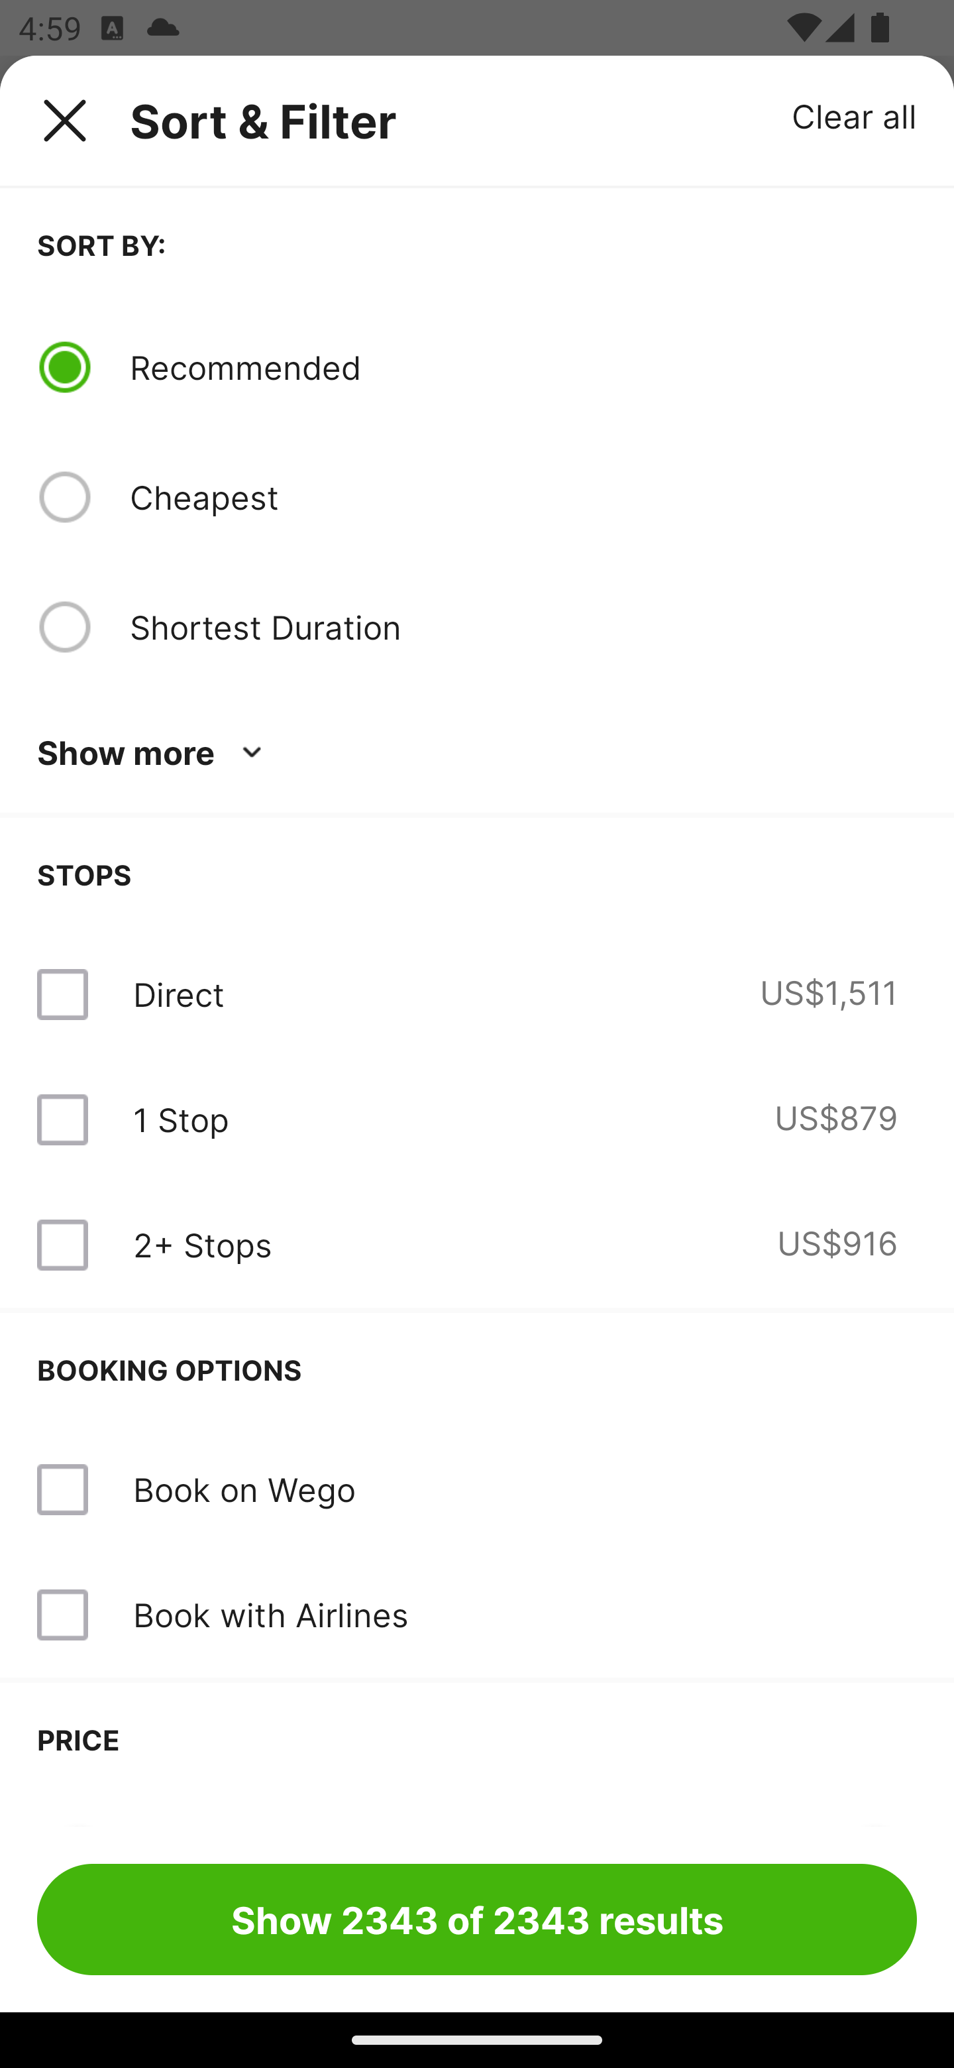 This screenshot has height=2068, width=954. What do you see at coordinates (855, 115) in the screenshot?
I see `Clear all` at bounding box center [855, 115].